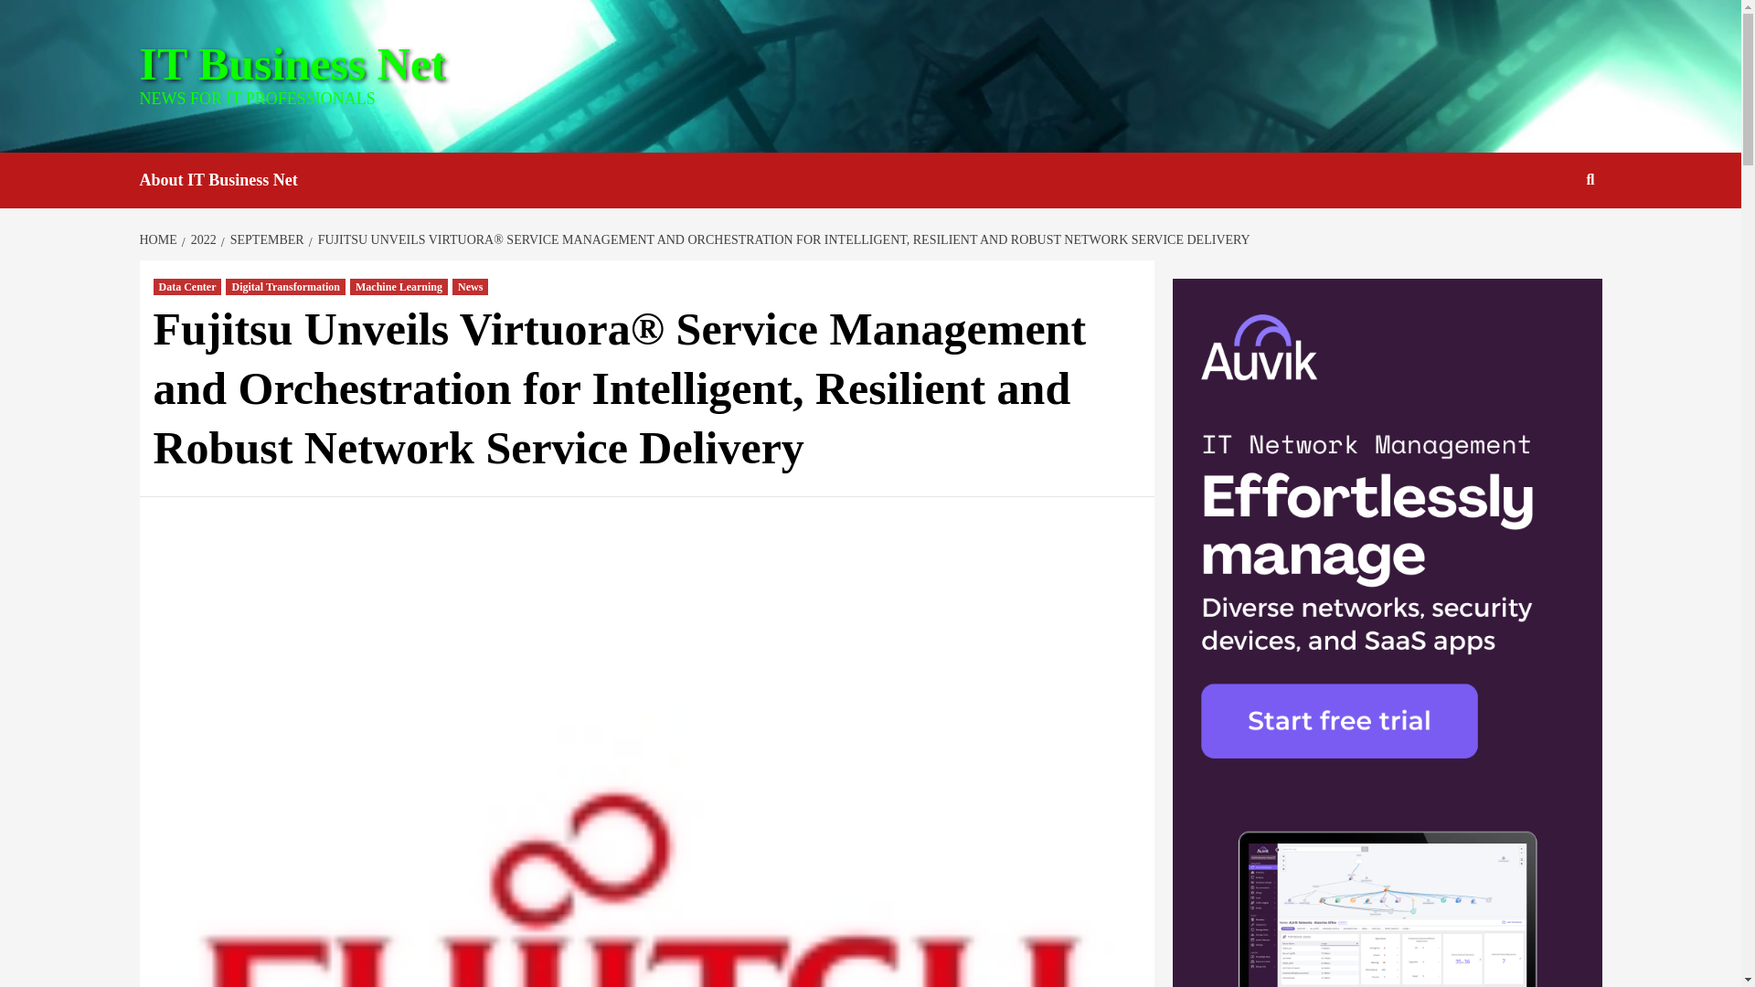  Describe the element at coordinates (264, 239) in the screenshot. I see `SEPTEMBER` at that location.